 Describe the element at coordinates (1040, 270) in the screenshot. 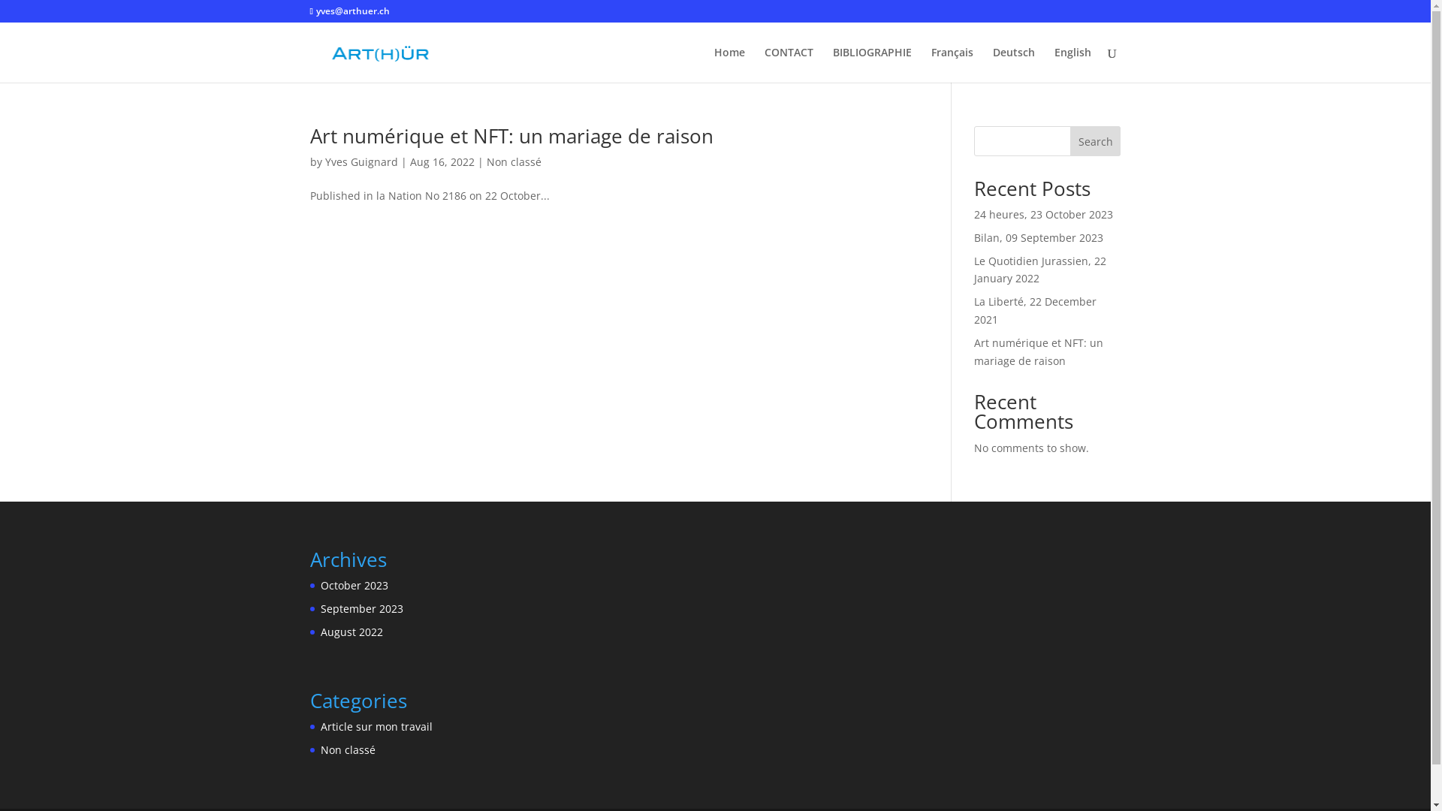

I see `Le Quotidien Jurassien, 22 January 2022` at that location.